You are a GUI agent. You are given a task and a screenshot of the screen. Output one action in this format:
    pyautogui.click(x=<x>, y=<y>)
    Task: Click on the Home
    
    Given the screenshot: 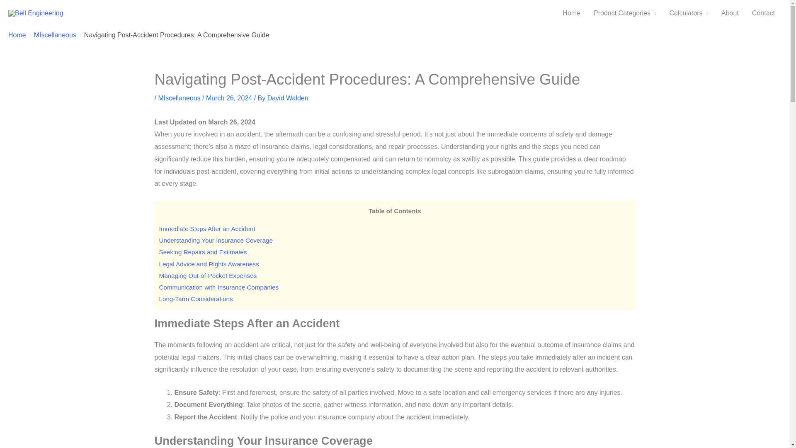 What is the action you would take?
    pyautogui.click(x=17, y=35)
    